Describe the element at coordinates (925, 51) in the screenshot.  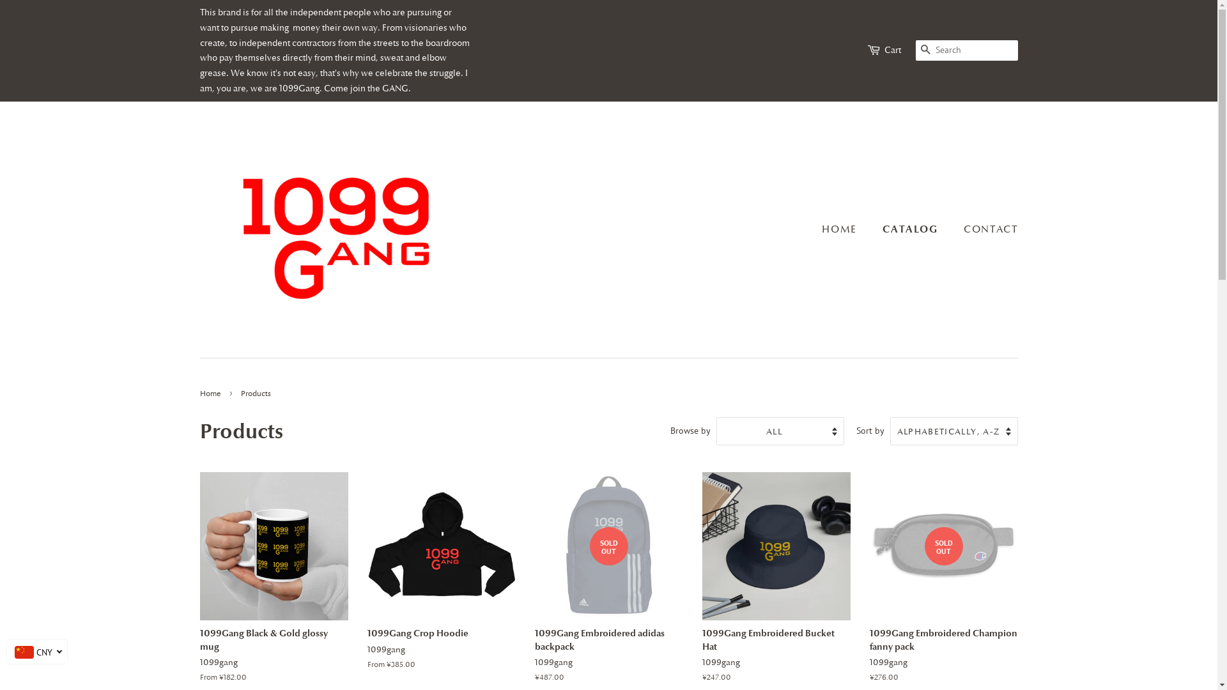
I see `SEARCH` at that location.